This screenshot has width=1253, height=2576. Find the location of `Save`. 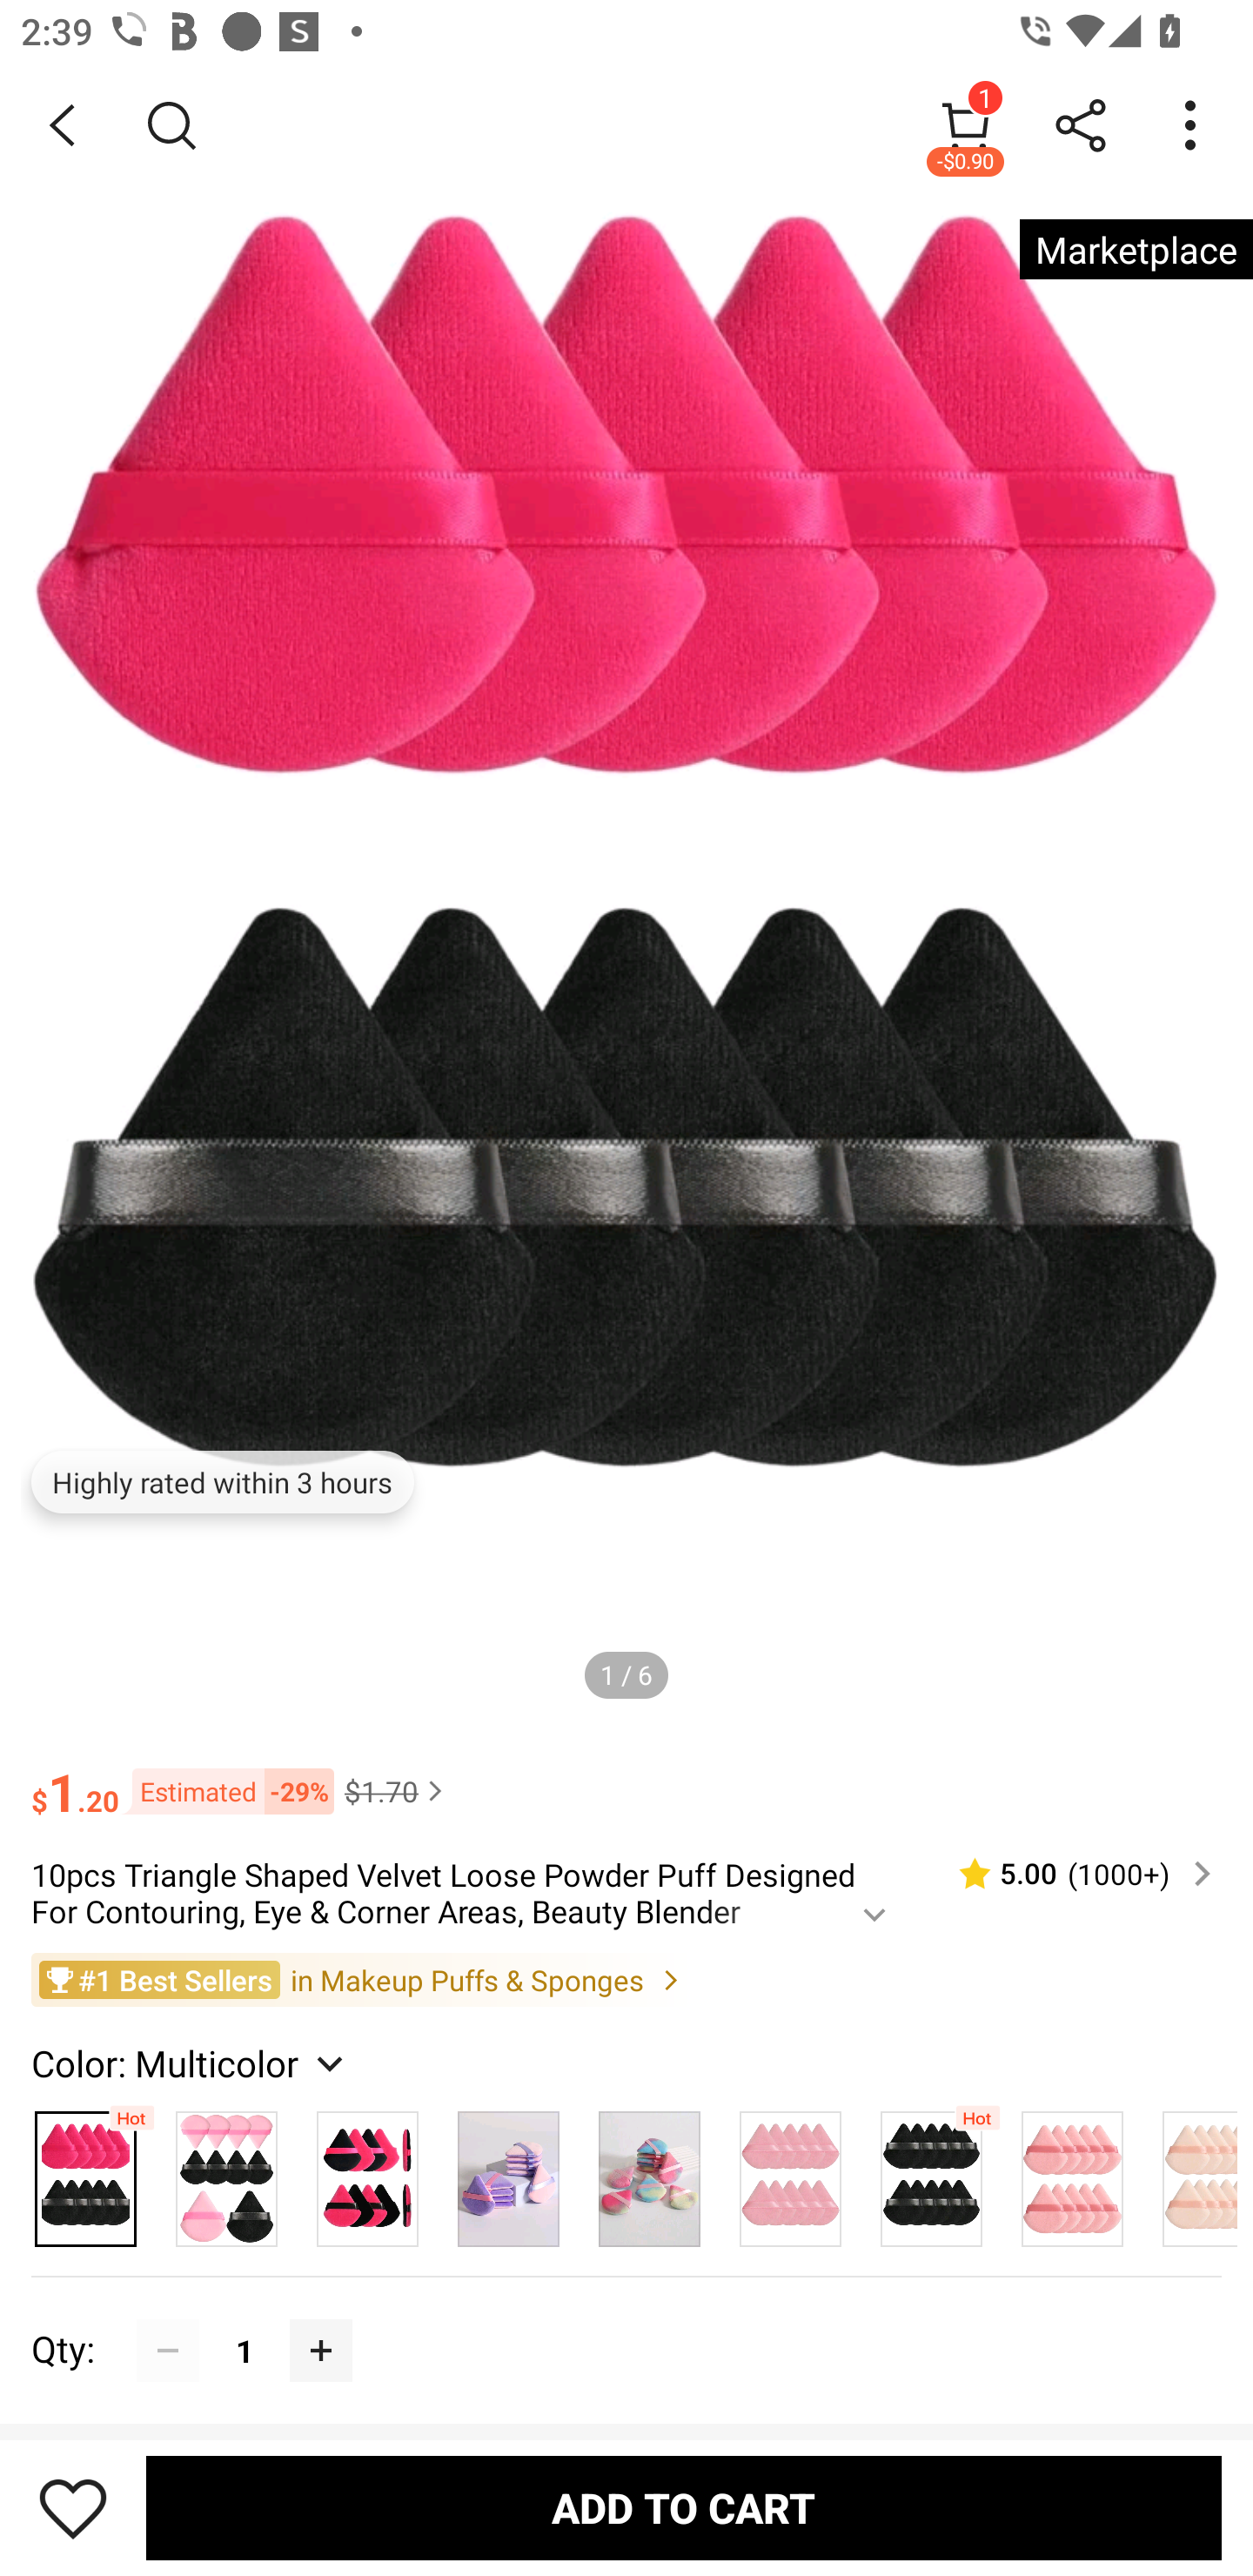

Save is located at coordinates (73, 2507).